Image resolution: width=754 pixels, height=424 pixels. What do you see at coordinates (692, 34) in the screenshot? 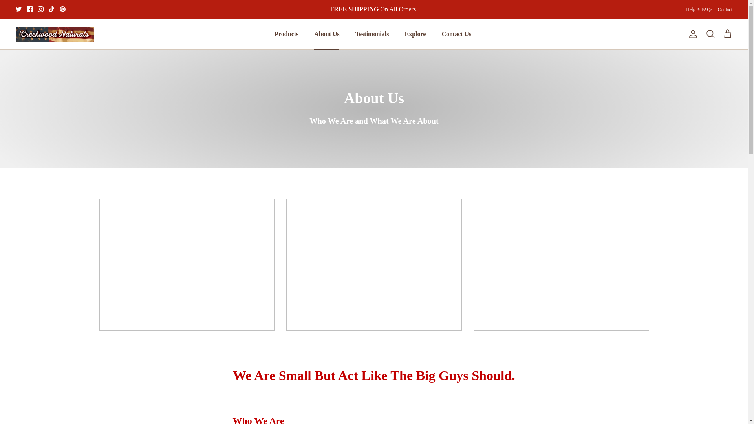
I see `Account` at bounding box center [692, 34].